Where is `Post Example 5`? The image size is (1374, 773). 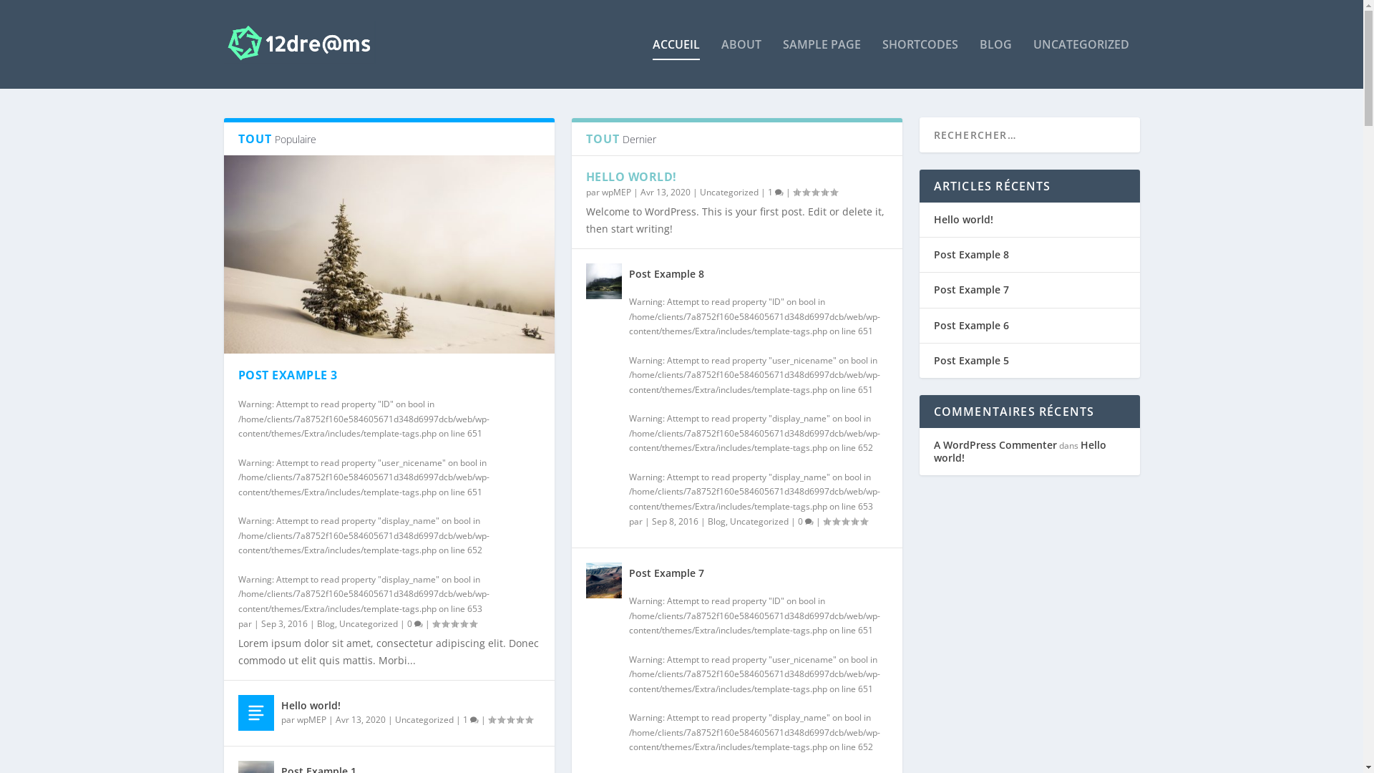 Post Example 5 is located at coordinates (970, 361).